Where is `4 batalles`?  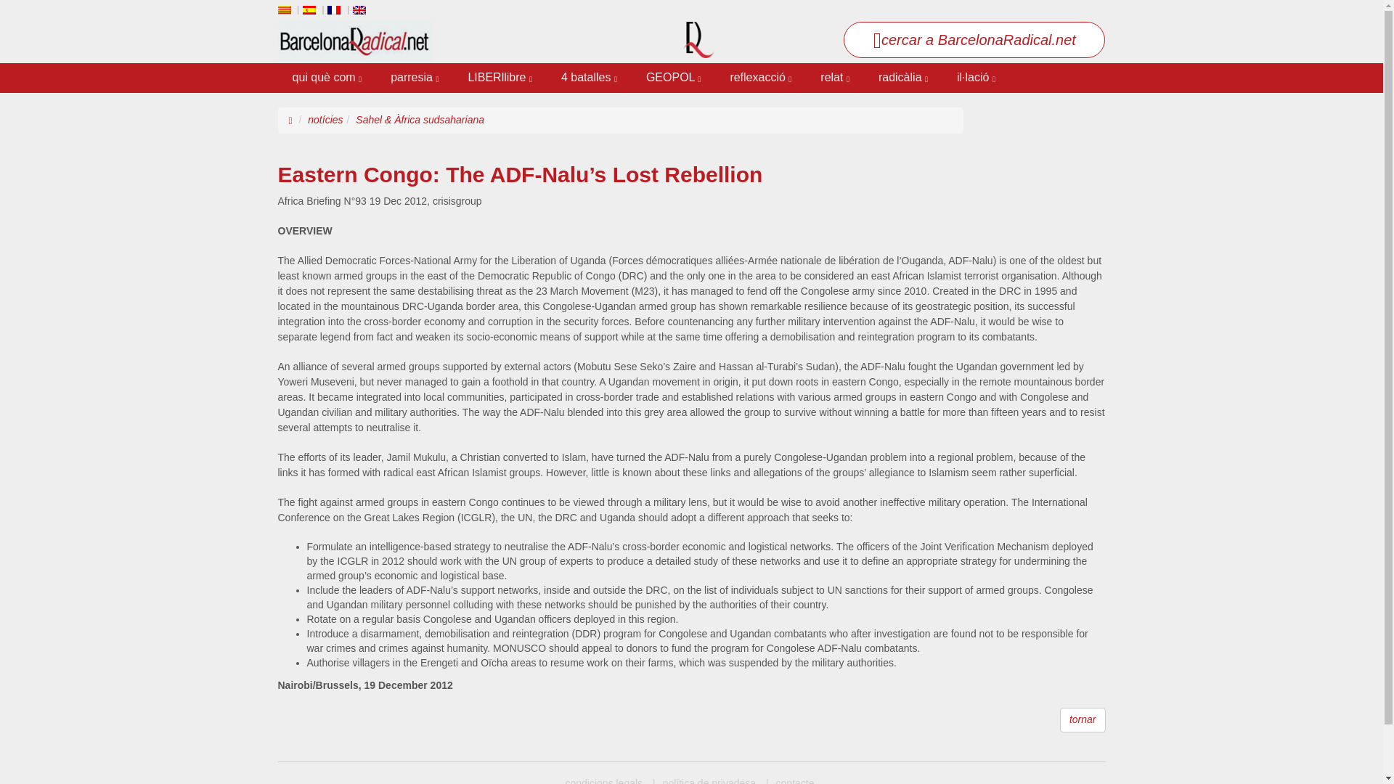 4 batalles is located at coordinates (588, 78).